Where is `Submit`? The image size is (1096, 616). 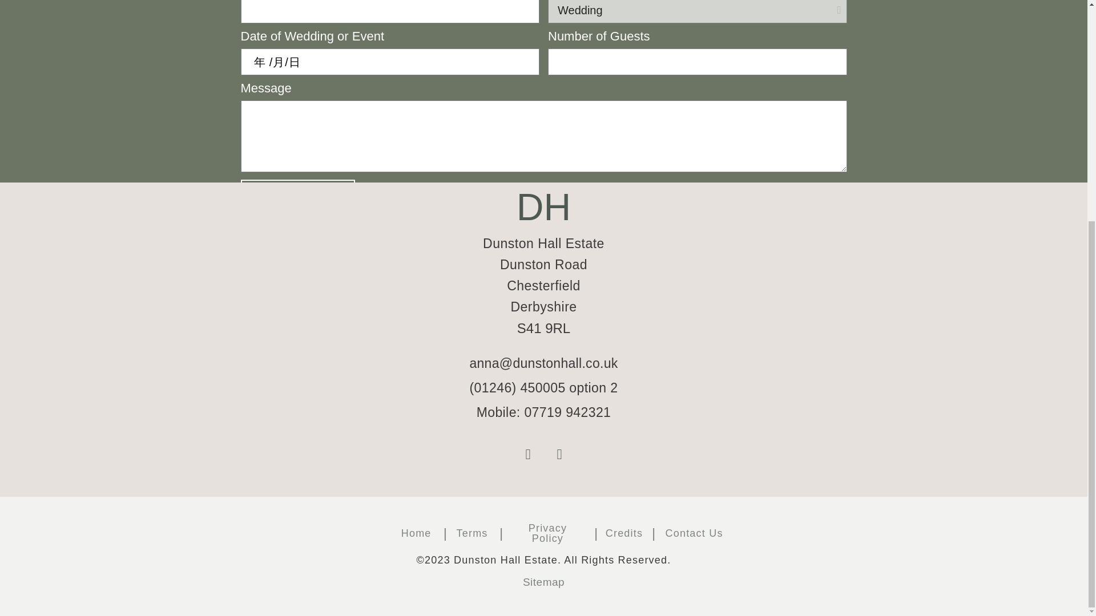 Submit is located at coordinates (298, 194).